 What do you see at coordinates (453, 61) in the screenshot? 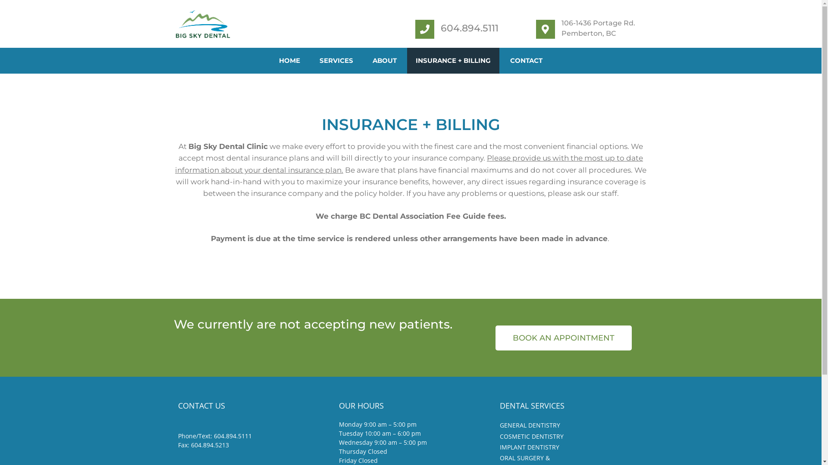
I see `INSURANCE + BILLING` at bounding box center [453, 61].